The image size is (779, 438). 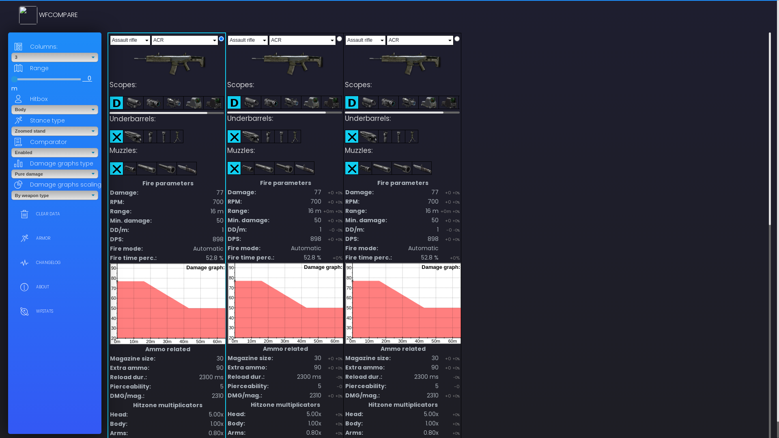 I want to click on WFSTATS, so click(x=55, y=311).